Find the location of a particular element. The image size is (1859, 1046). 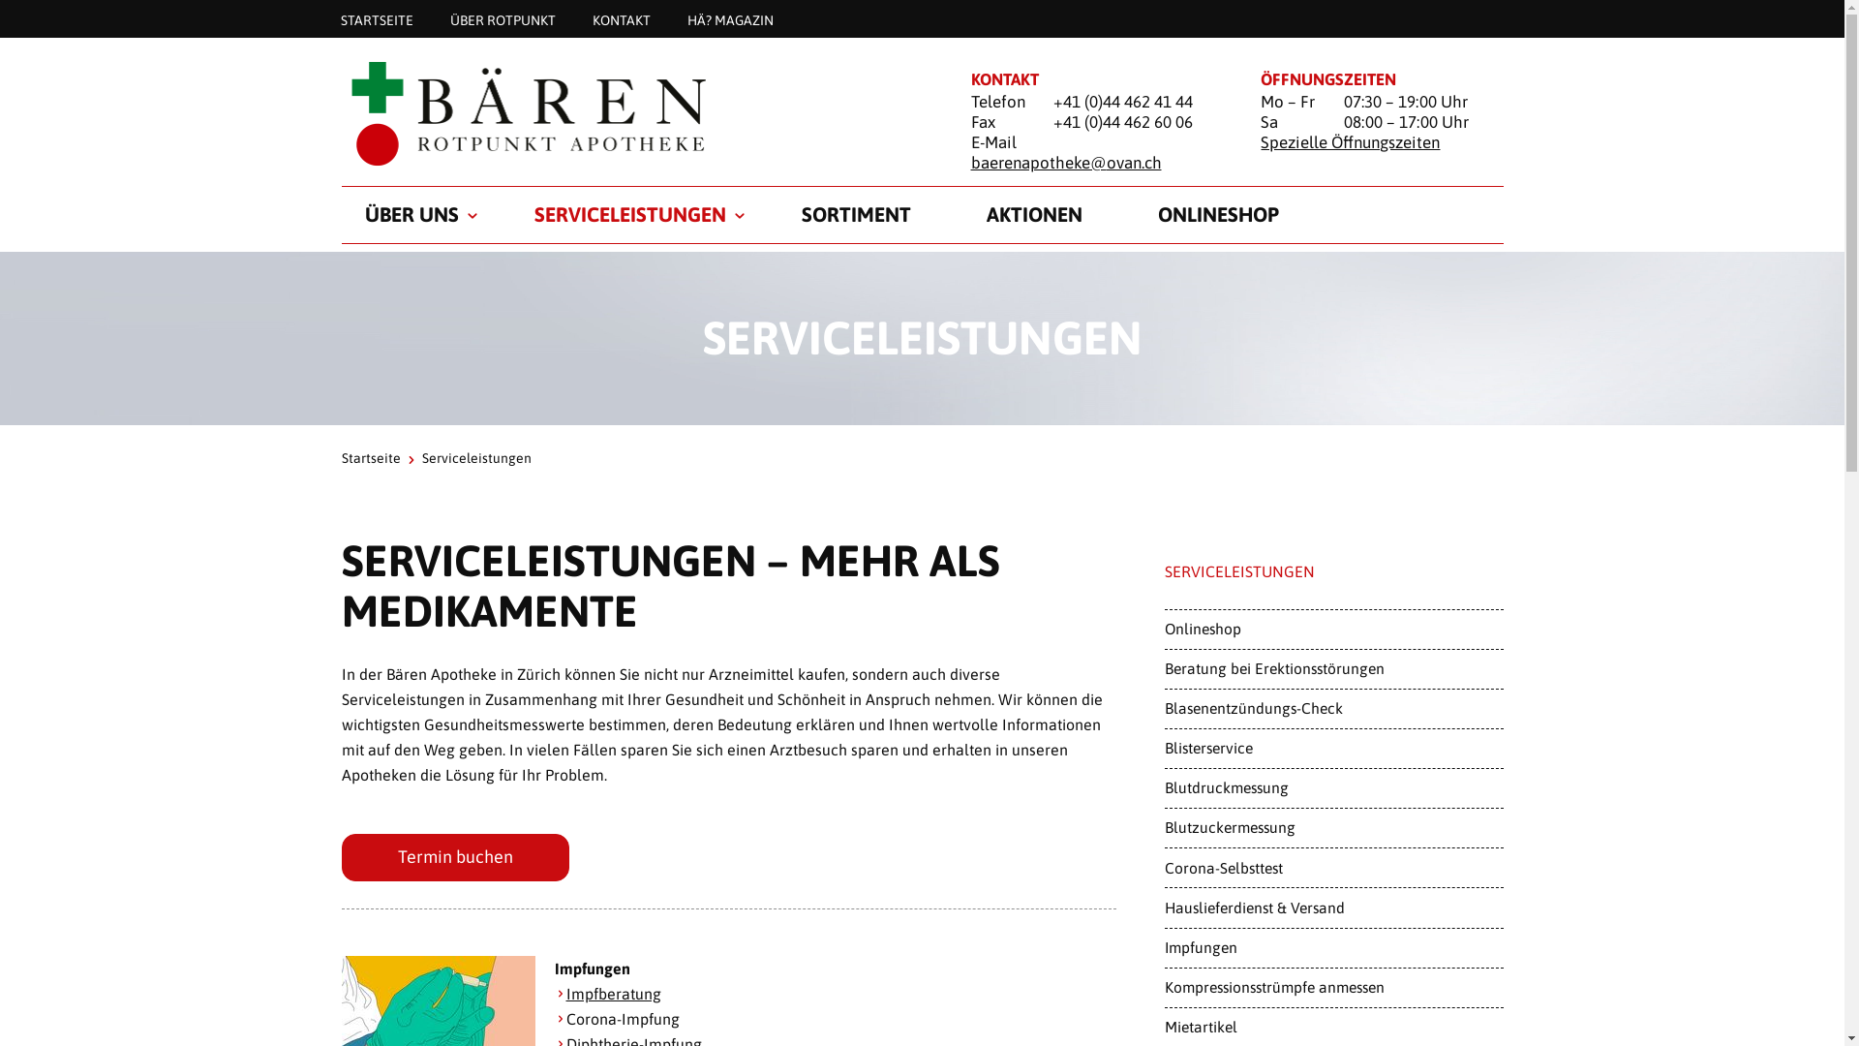

KONTAKT is located at coordinates (621, 19).